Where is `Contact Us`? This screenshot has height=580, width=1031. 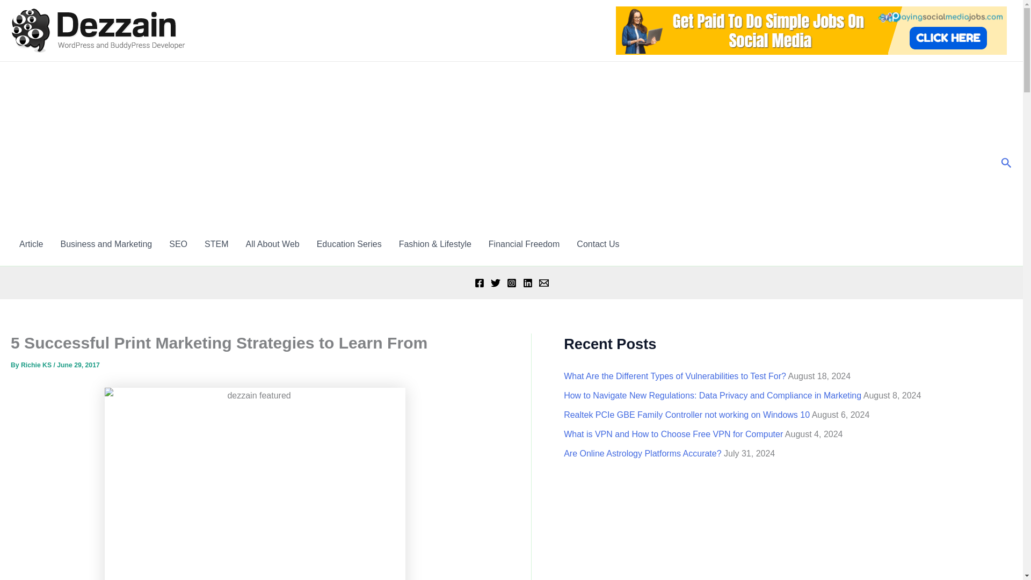 Contact Us is located at coordinates (598, 244).